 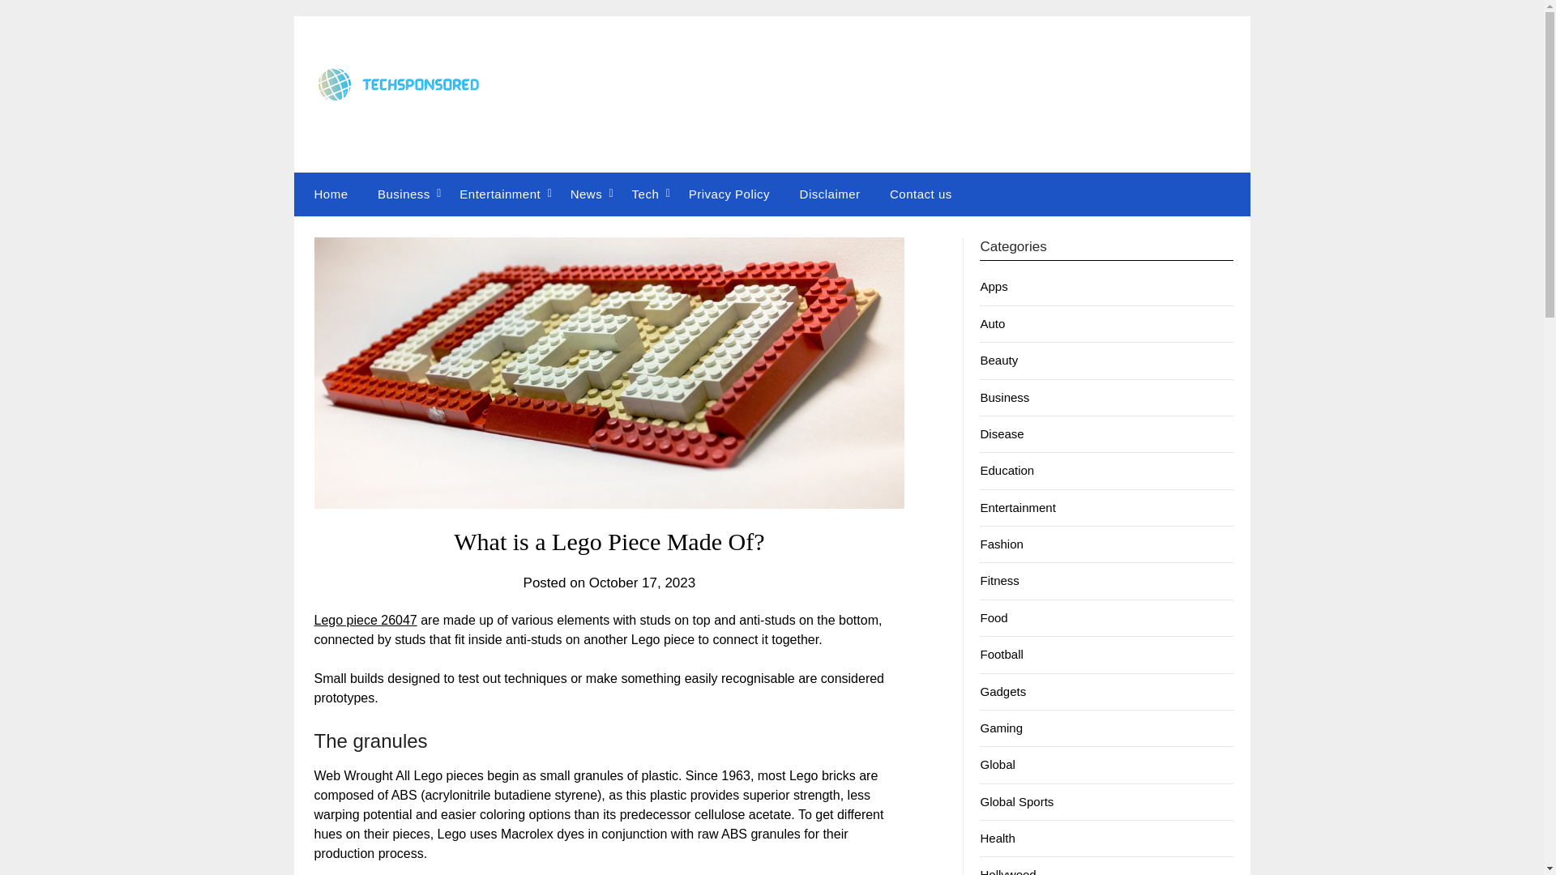 What do you see at coordinates (500, 194) in the screenshot?
I see `Entertainment` at bounding box center [500, 194].